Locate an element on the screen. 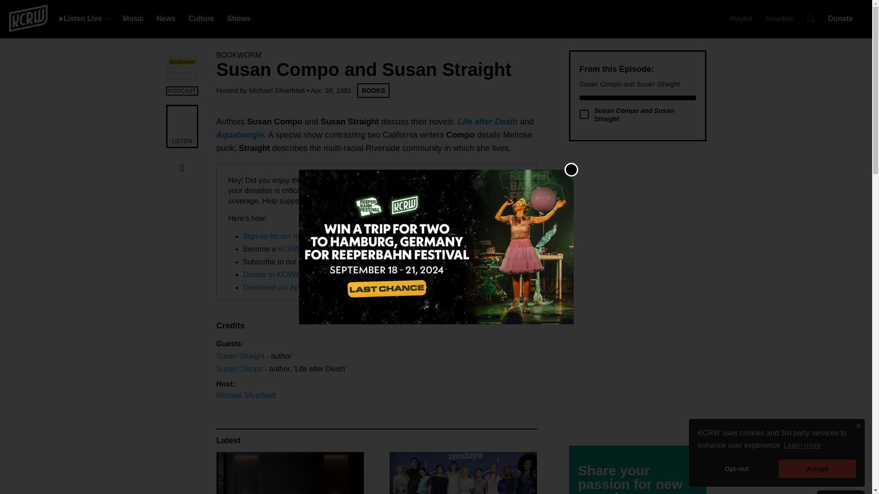 The width and height of the screenshot is (879, 494). Life after Death is located at coordinates (488, 122).